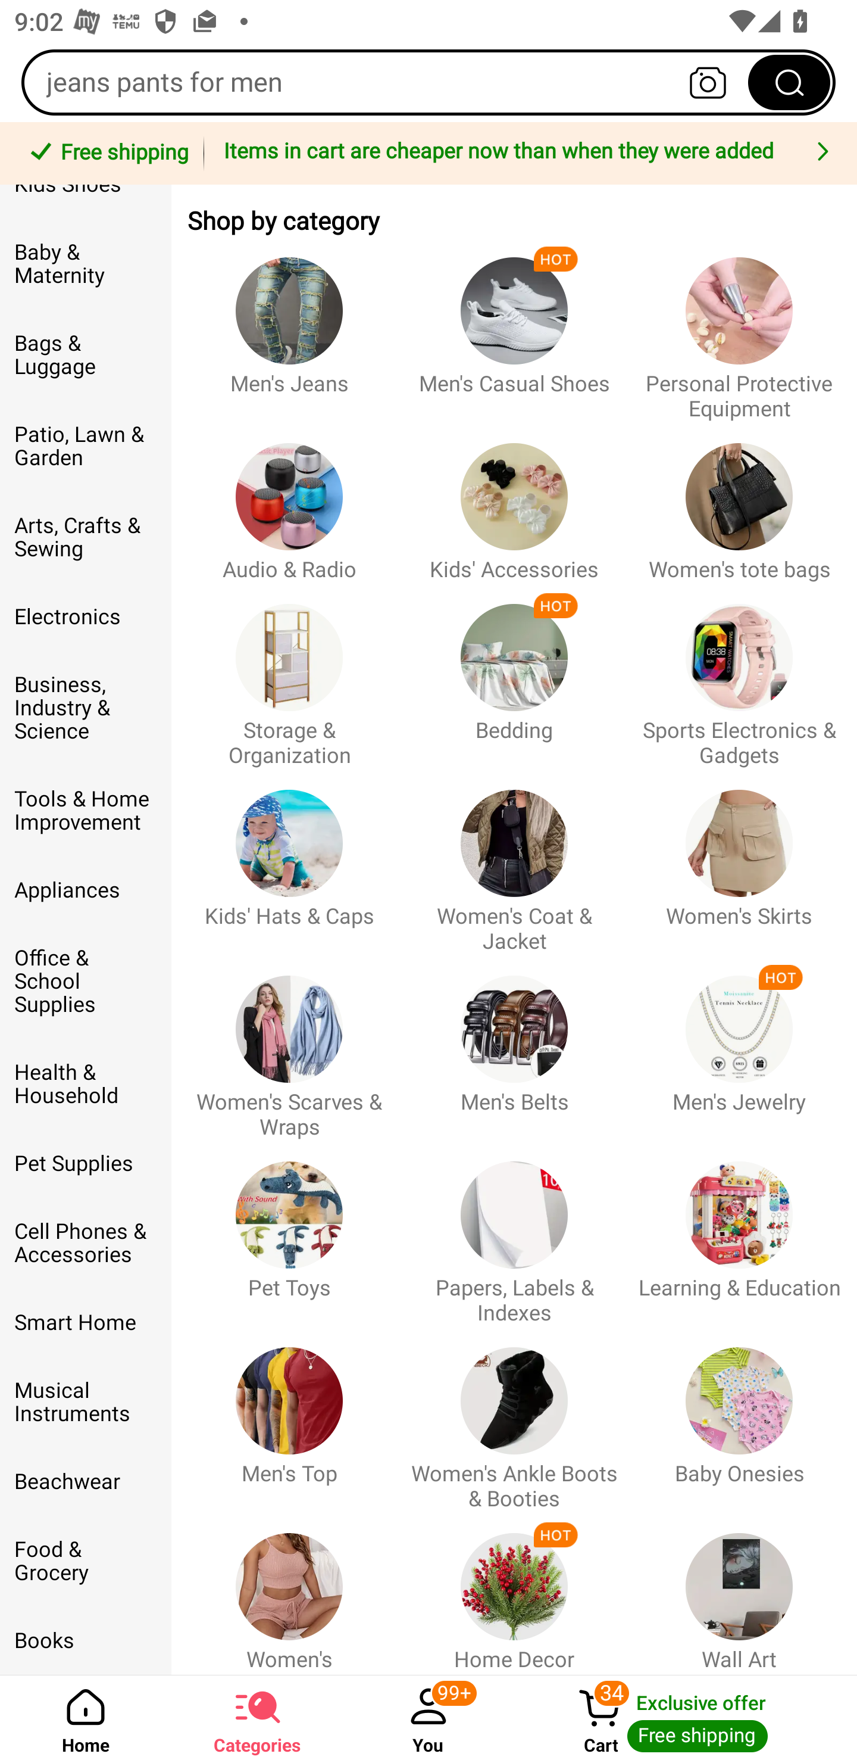 The width and height of the screenshot is (857, 1763). Describe the element at coordinates (86, 446) in the screenshot. I see `Patio, Lawn & Garden` at that location.